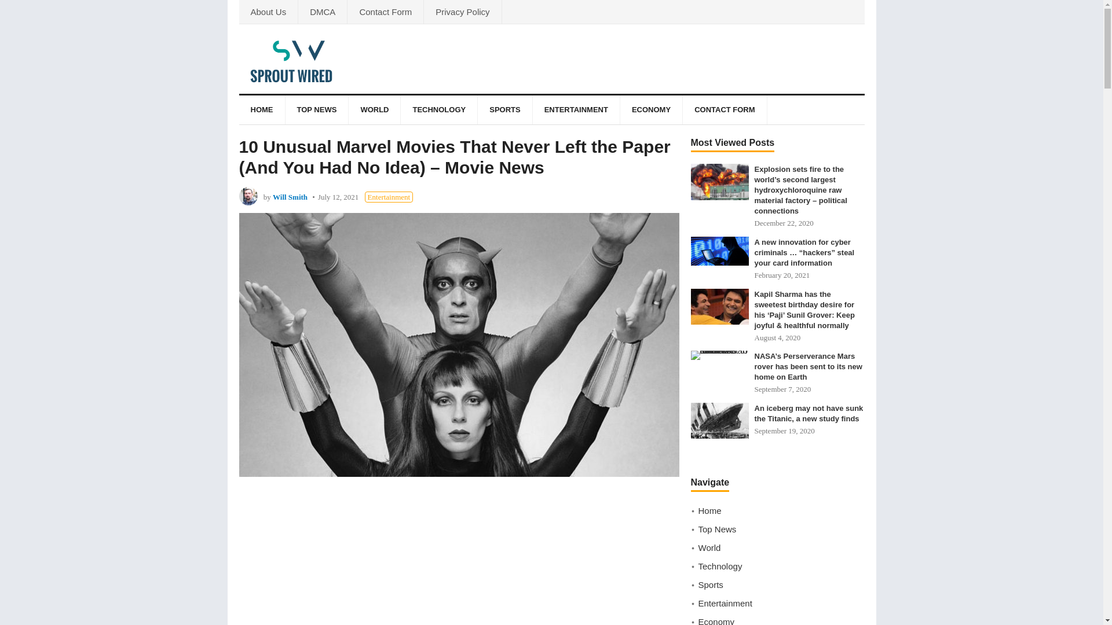 This screenshot has width=1112, height=625. I want to click on TOP NEWS, so click(316, 110).